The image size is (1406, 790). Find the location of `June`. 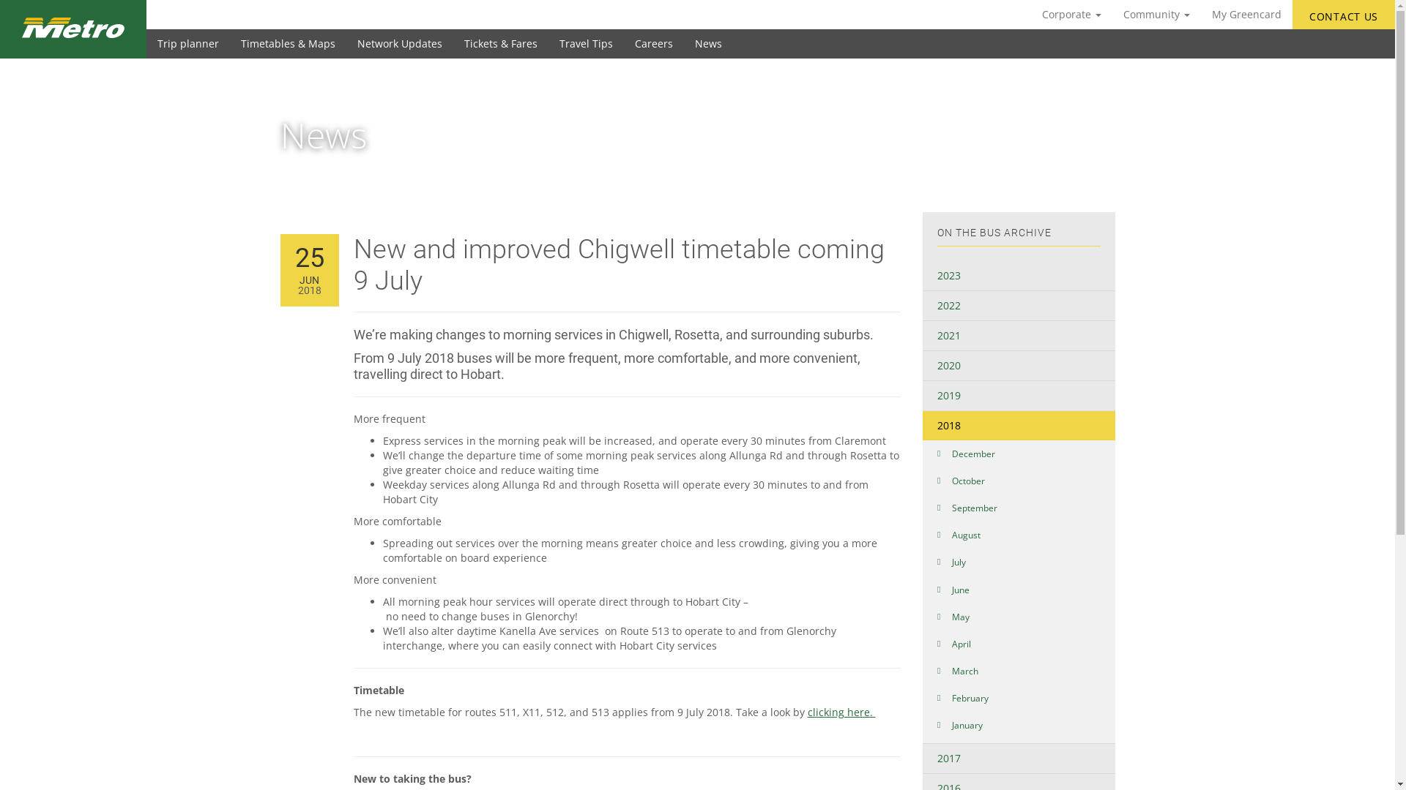

June is located at coordinates (1019, 590).